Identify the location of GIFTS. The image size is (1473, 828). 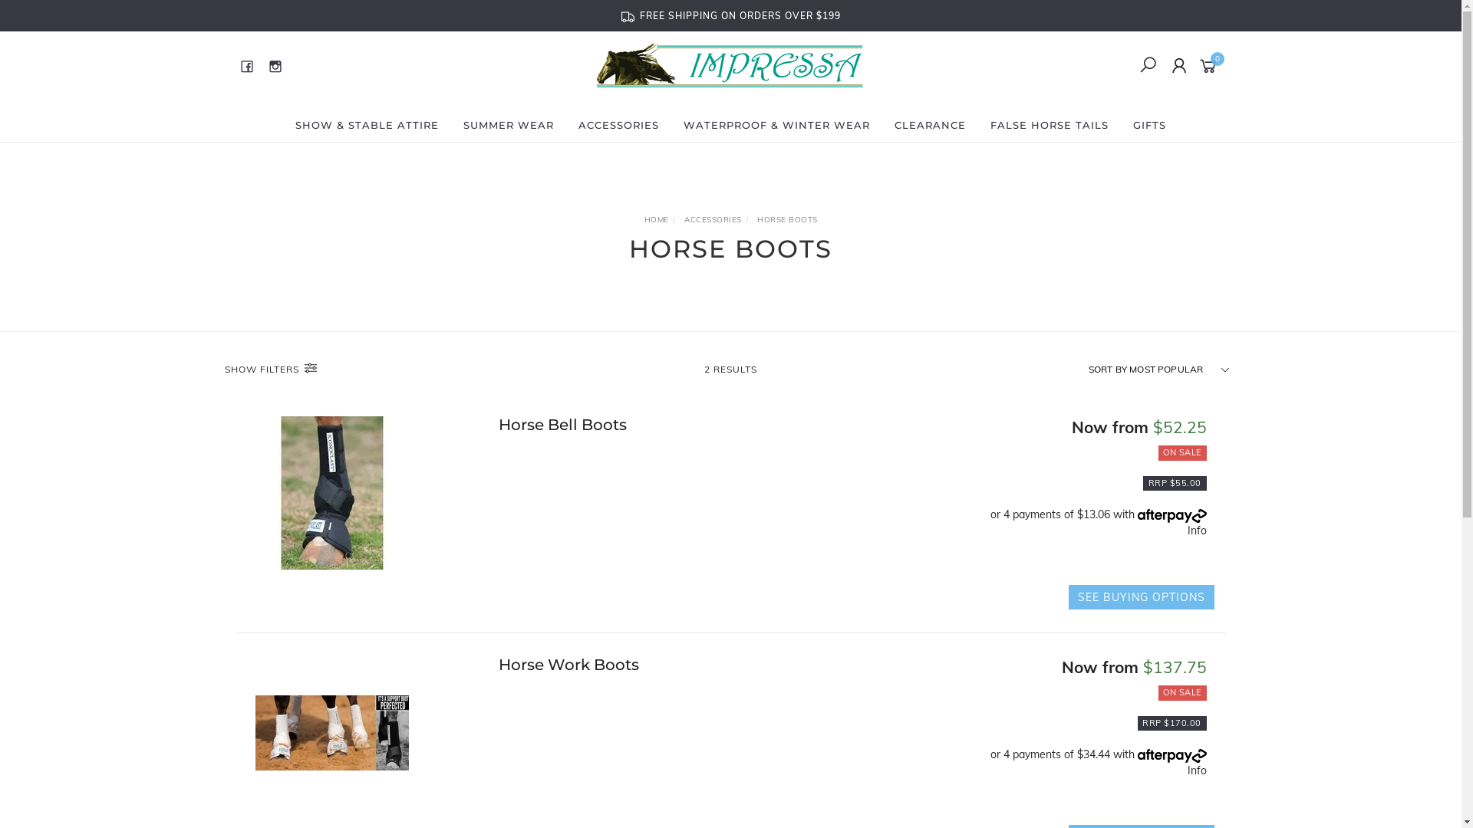
(1149, 125).